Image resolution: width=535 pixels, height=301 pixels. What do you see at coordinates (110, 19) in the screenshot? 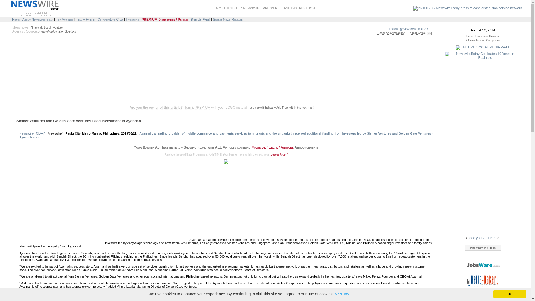
I see `Contact NewswireToday` at bounding box center [110, 19].